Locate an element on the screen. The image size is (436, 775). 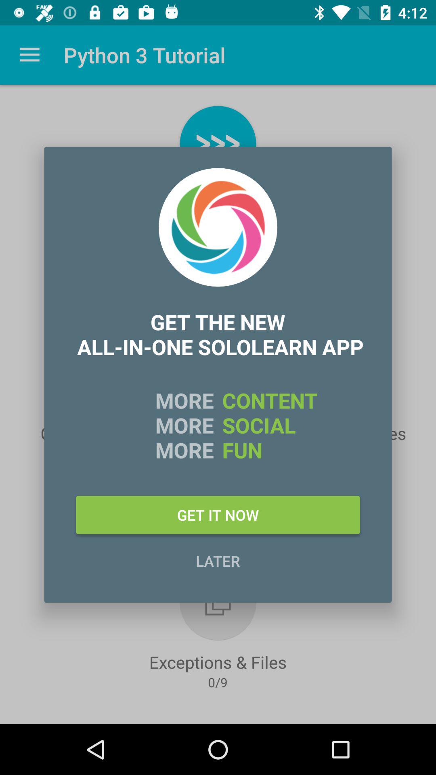
open the icon above the later item is located at coordinates (218, 515).